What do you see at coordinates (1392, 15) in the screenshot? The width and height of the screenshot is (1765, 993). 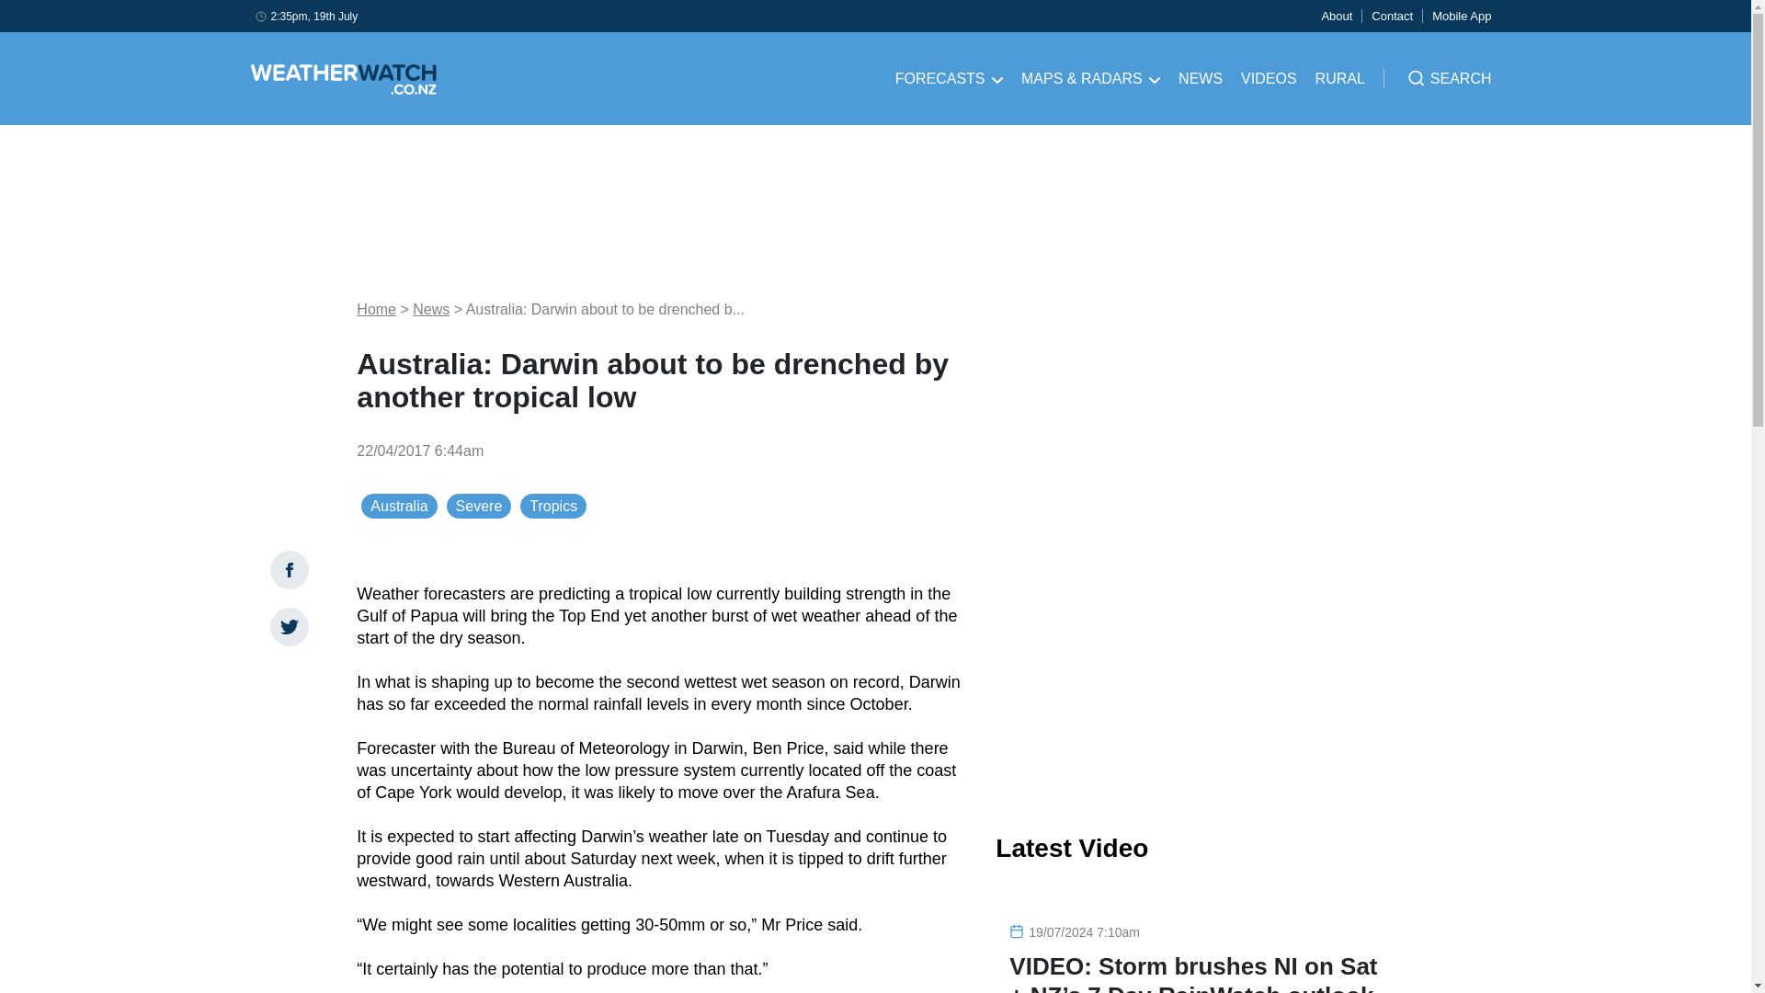 I see `Contact` at bounding box center [1392, 15].